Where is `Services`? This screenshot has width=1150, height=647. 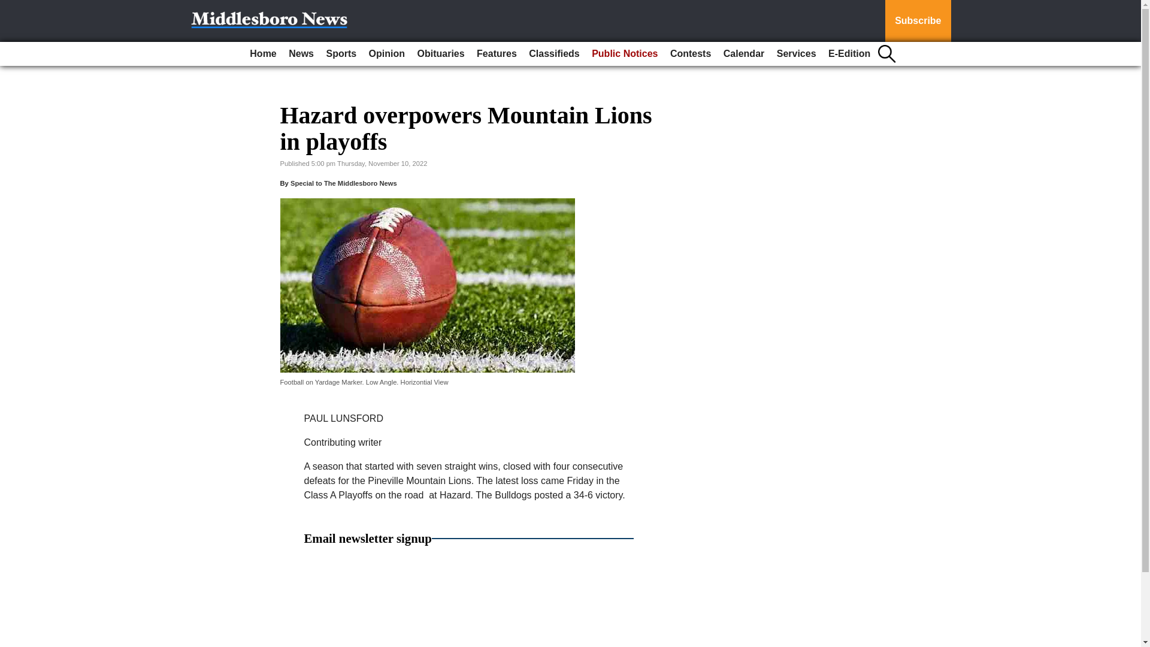
Services is located at coordinates (796, 54).